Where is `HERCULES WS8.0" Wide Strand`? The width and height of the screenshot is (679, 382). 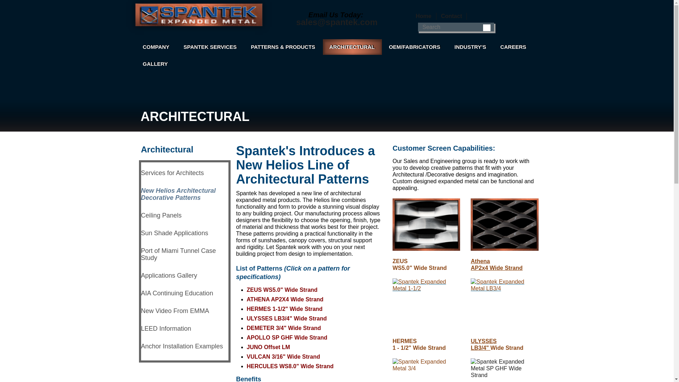
HERCULES WS8.0" Wide Strand is located at coordinates (290, 366).